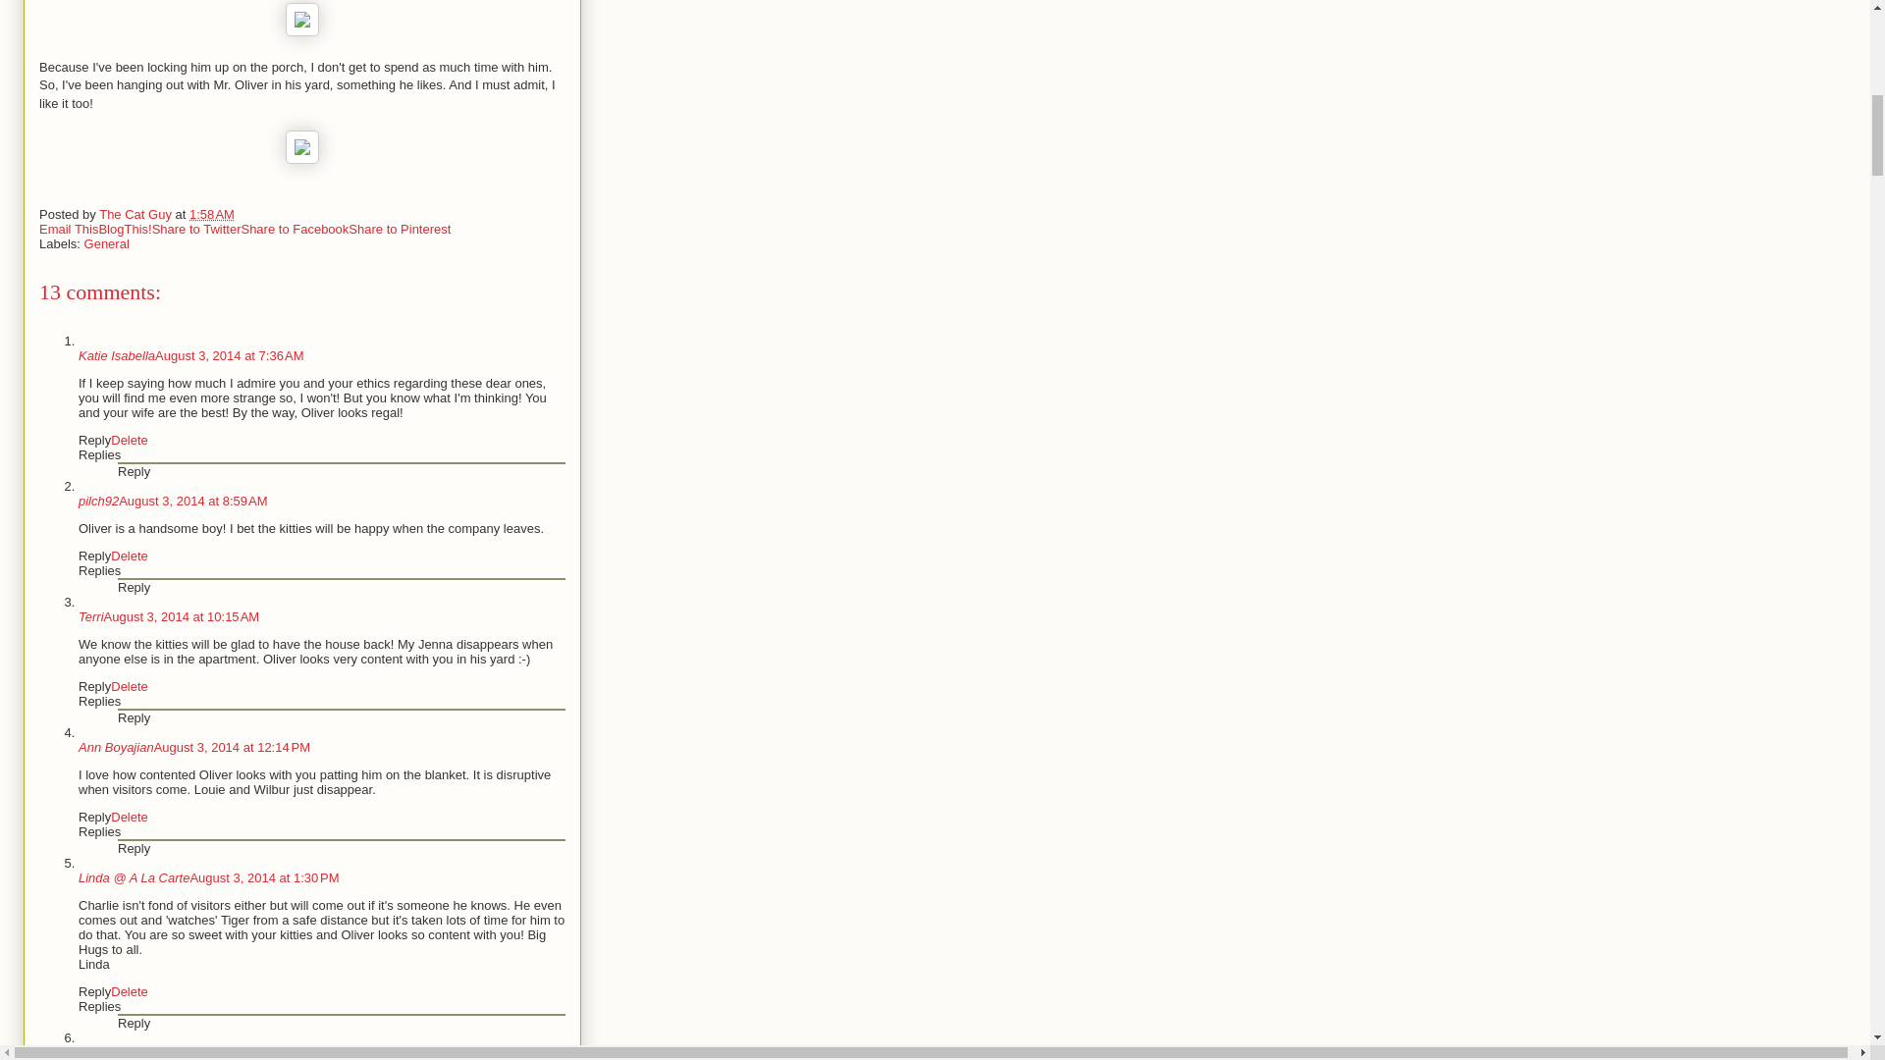 This screenshot has width=1885, height=1060. Describe the element at coordinates (399, 228) in the screenshot. I see `Share to Pinterest` at that location.